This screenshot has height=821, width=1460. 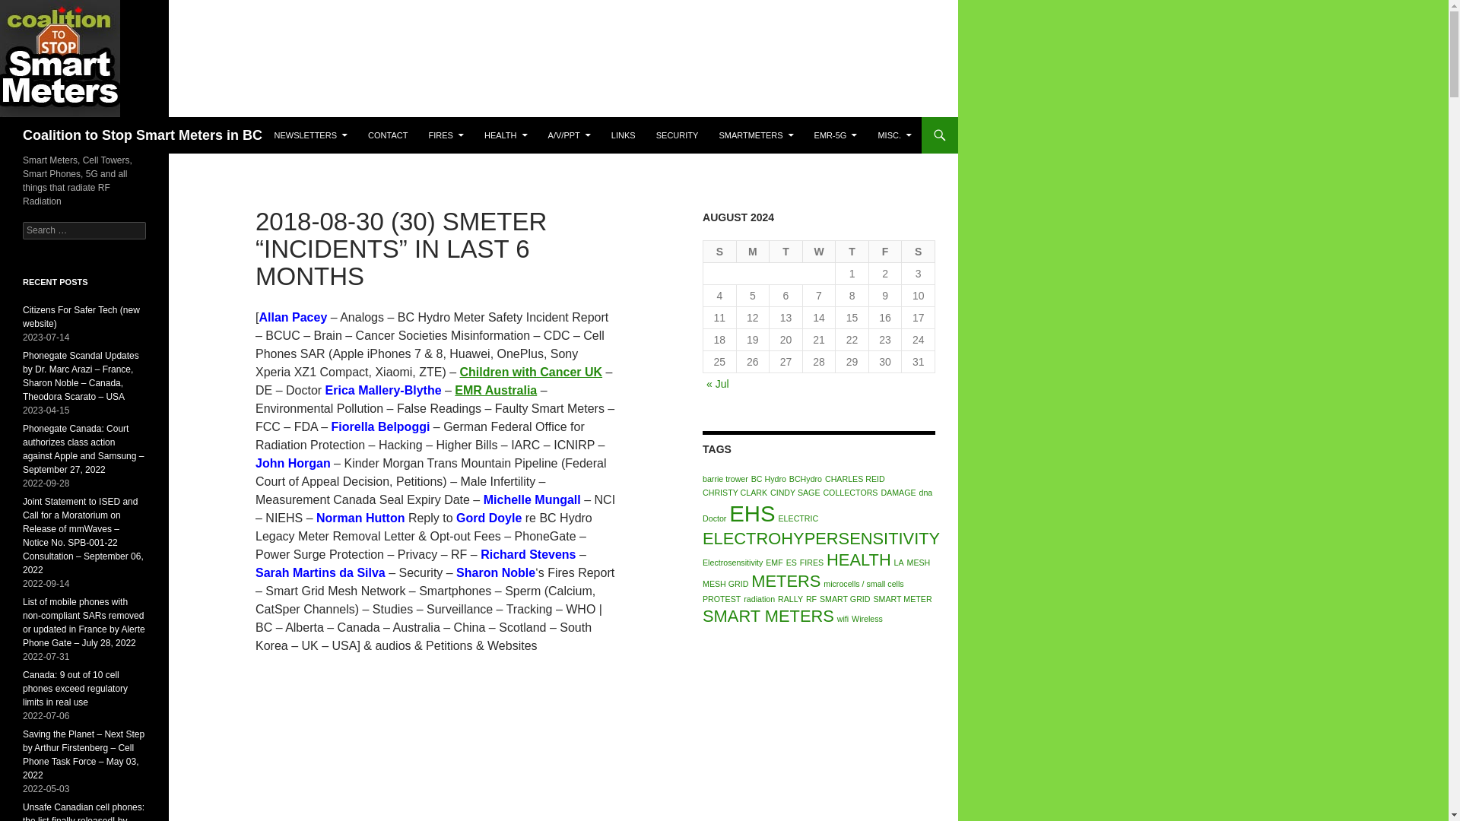 What do you see at coordinates (820, 252) in the screenshot?
I see `Wednesday` at bounding box center [820, 252].